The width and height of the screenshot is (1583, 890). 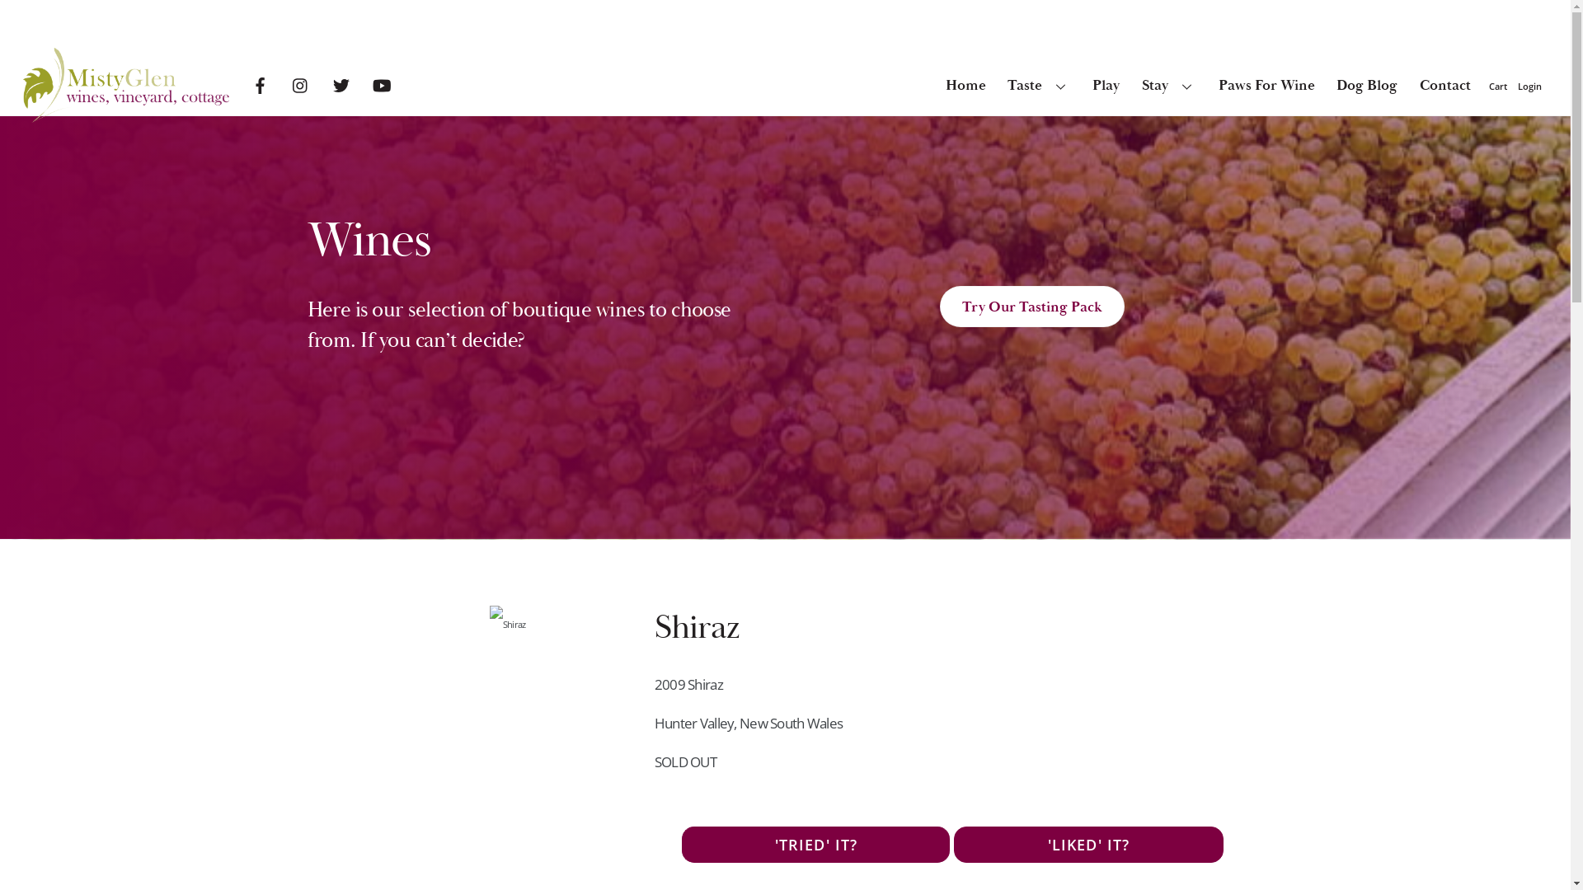 What do you see at coordinates (1499, 86) in the screenshot?
I see `Cart` at bounding box center [1499, 86].